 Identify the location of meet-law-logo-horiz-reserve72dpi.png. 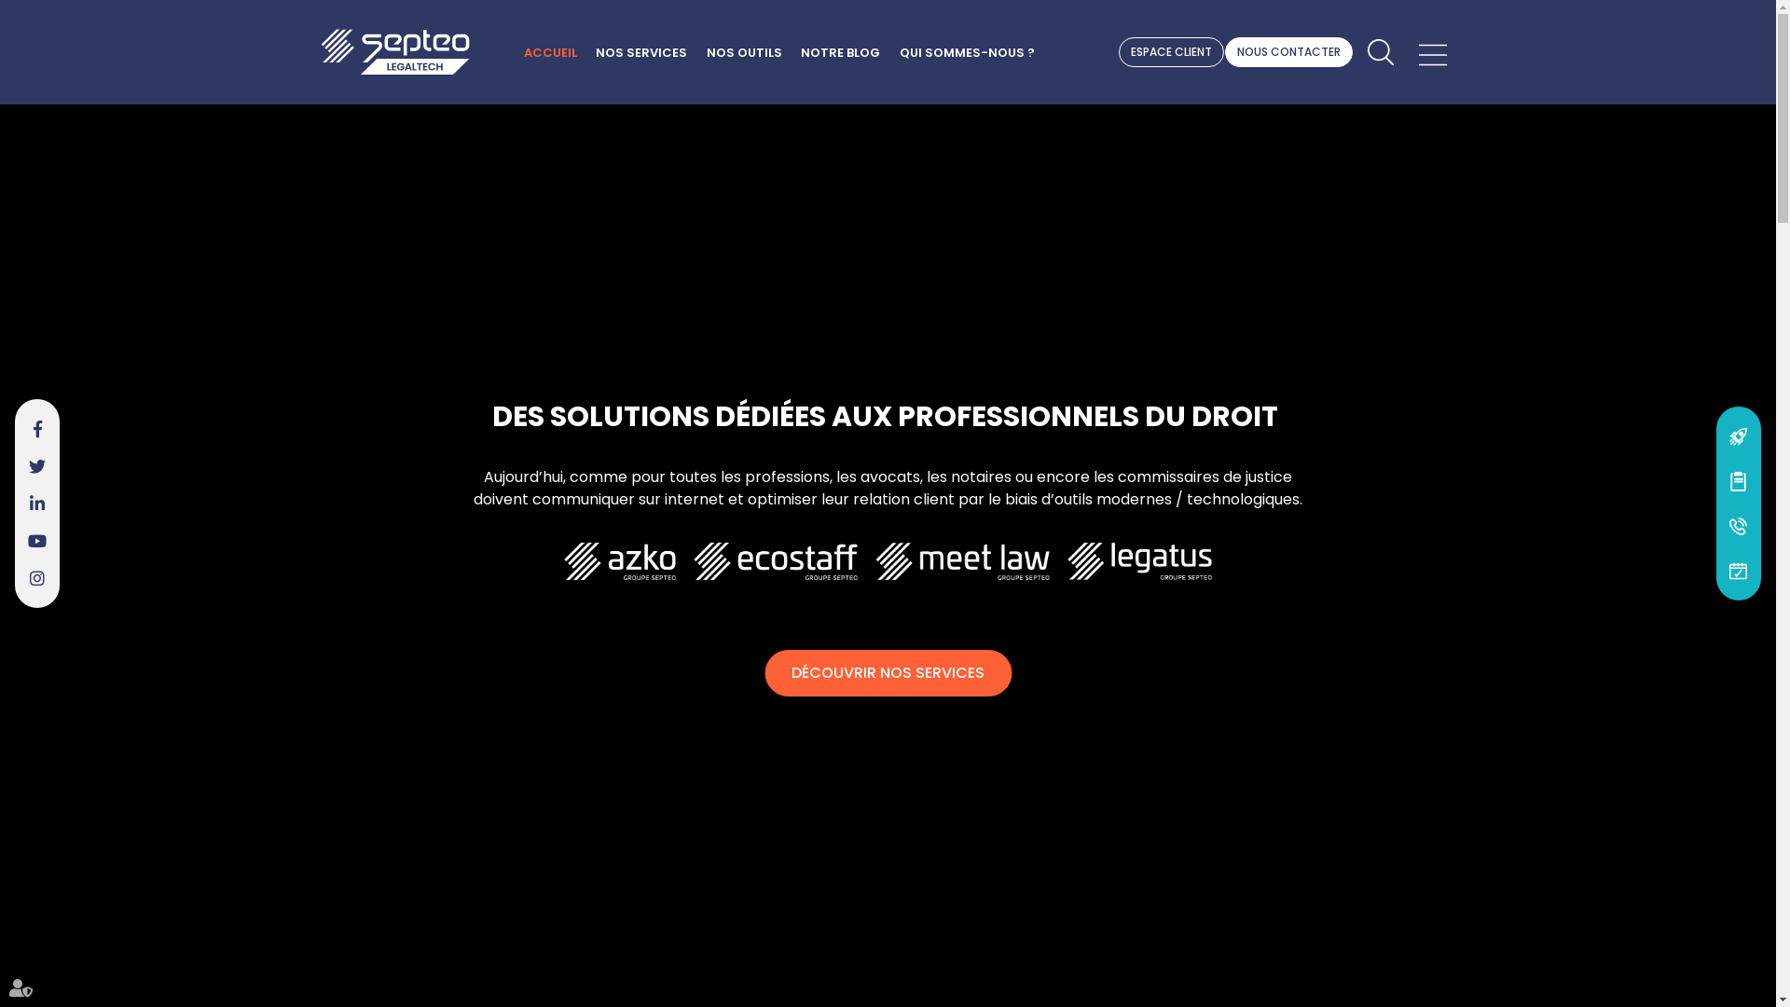
(962, 561).